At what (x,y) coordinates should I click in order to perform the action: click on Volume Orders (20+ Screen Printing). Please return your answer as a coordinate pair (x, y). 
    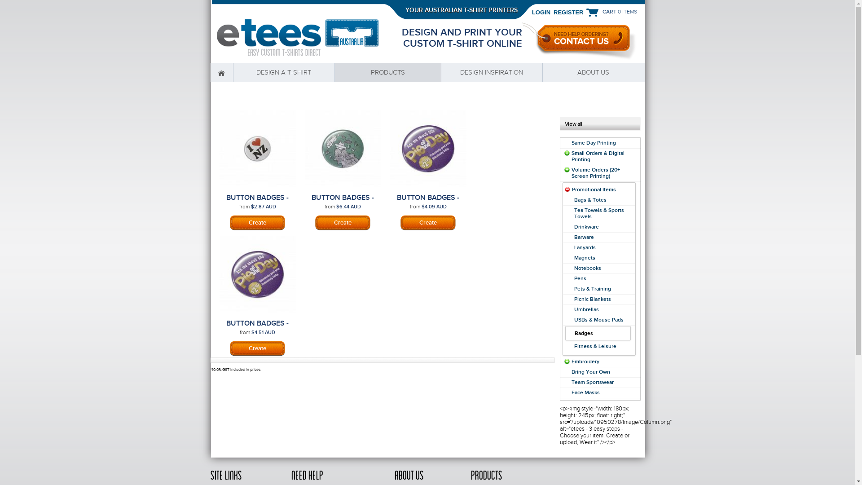
    Looking at the image, I should click on (595, 173).